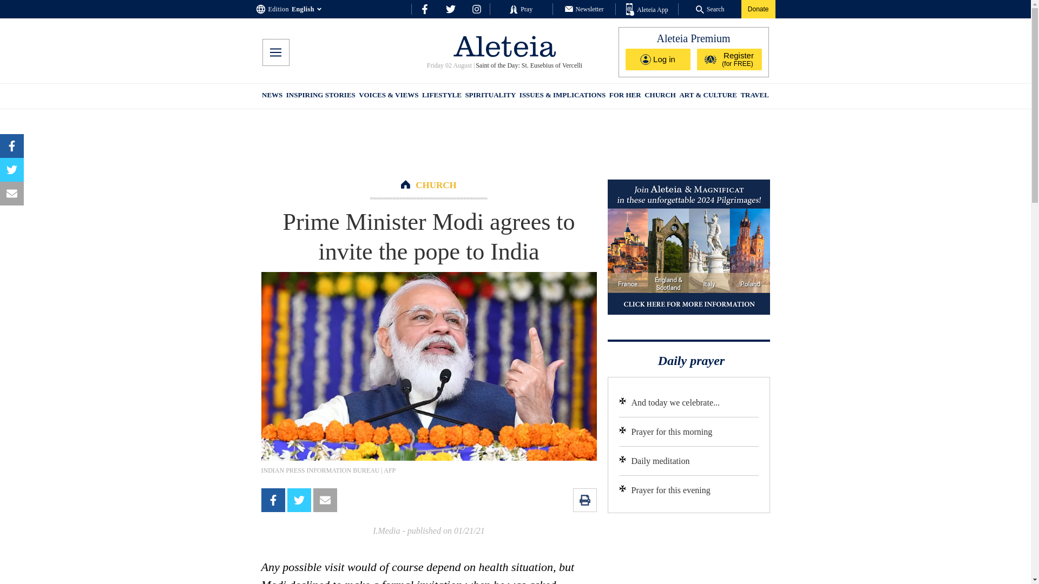 The width and height of the screenshot is (1039, 584). What do you see at coordinates (624, 96) in the screenshot?
I see `FOR HER` at bounding box center [624, 96].